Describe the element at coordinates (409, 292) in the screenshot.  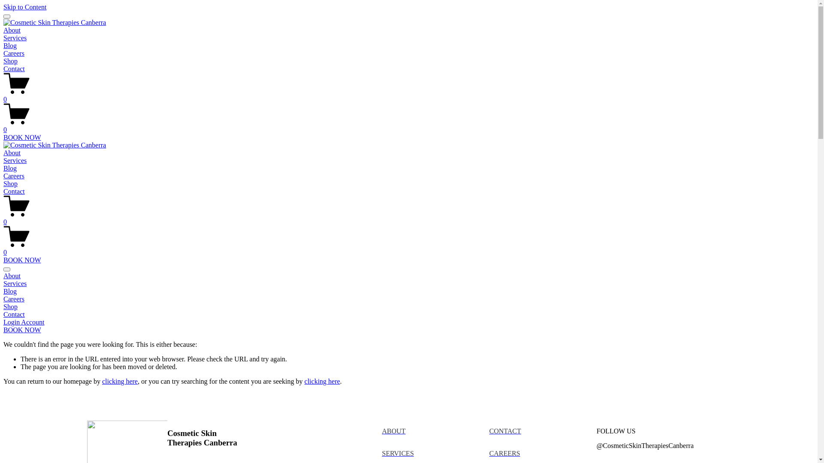
I see `Blog` at that location.